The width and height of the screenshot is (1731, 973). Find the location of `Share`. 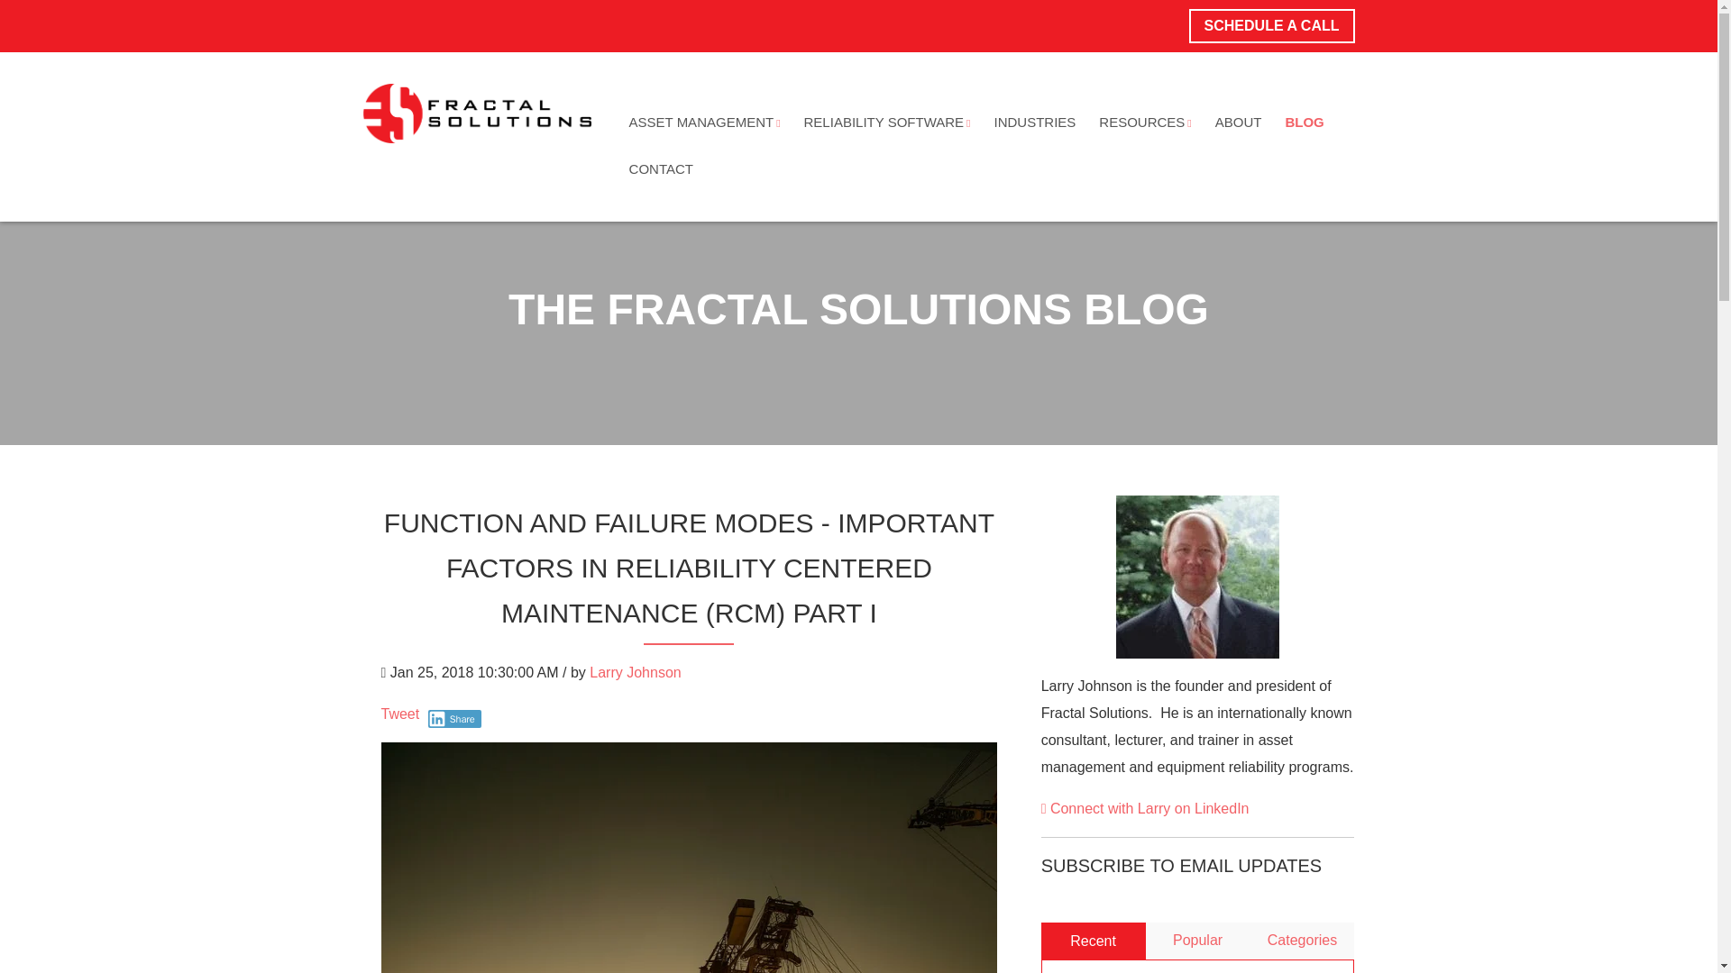

Share is located at coordinates (454, 719).